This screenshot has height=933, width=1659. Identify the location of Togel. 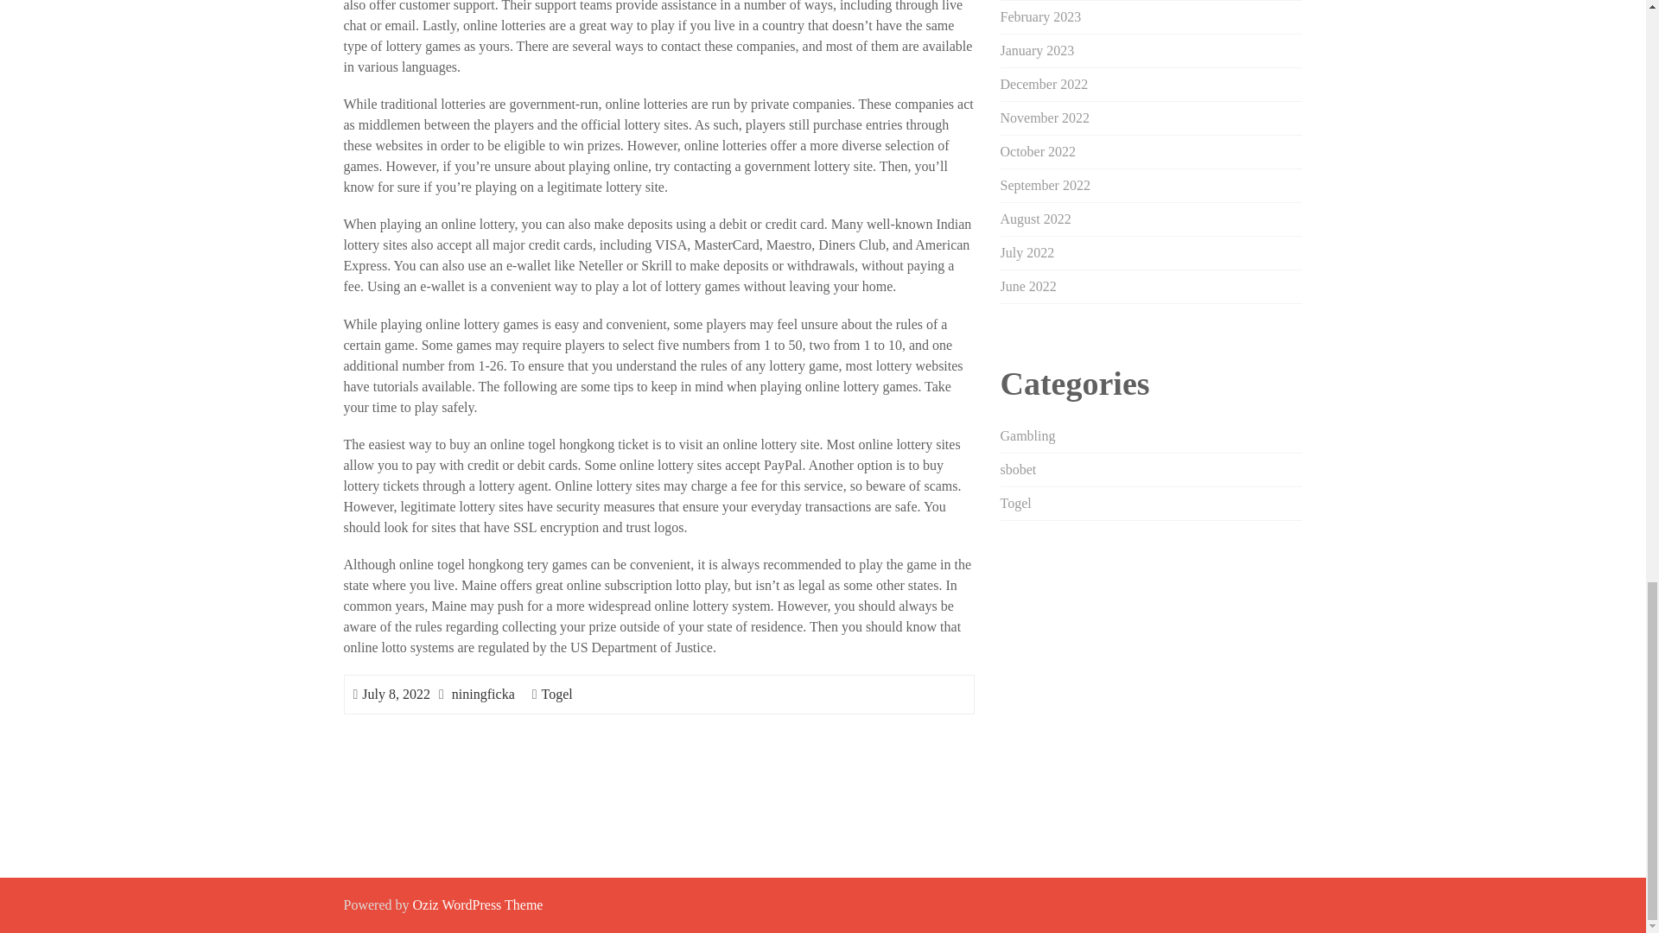
(556, 694).